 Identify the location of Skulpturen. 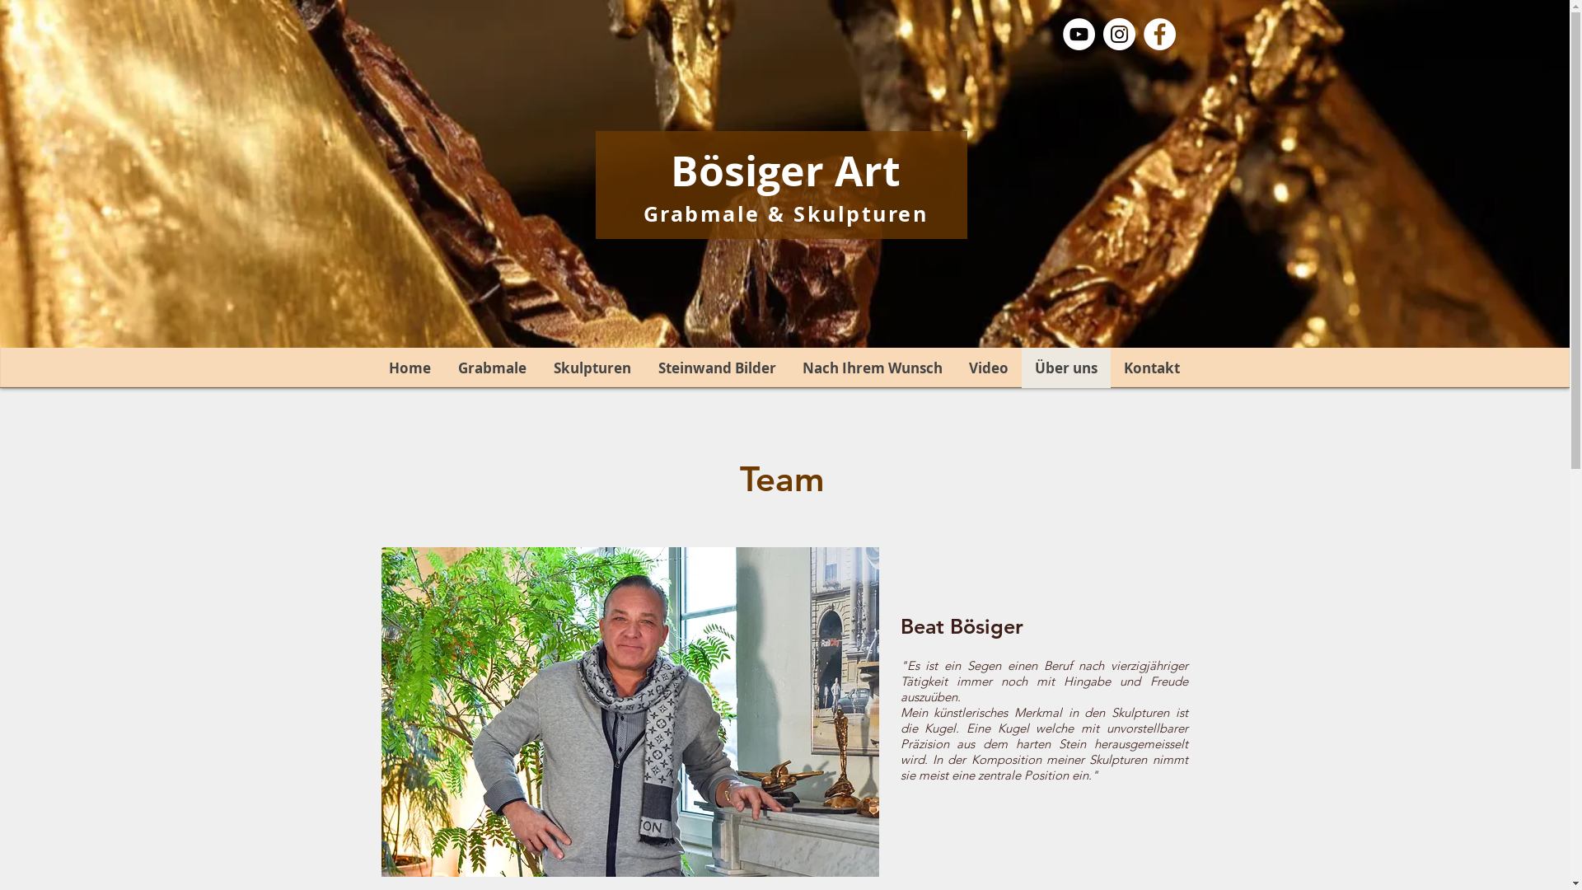
(592, 368).